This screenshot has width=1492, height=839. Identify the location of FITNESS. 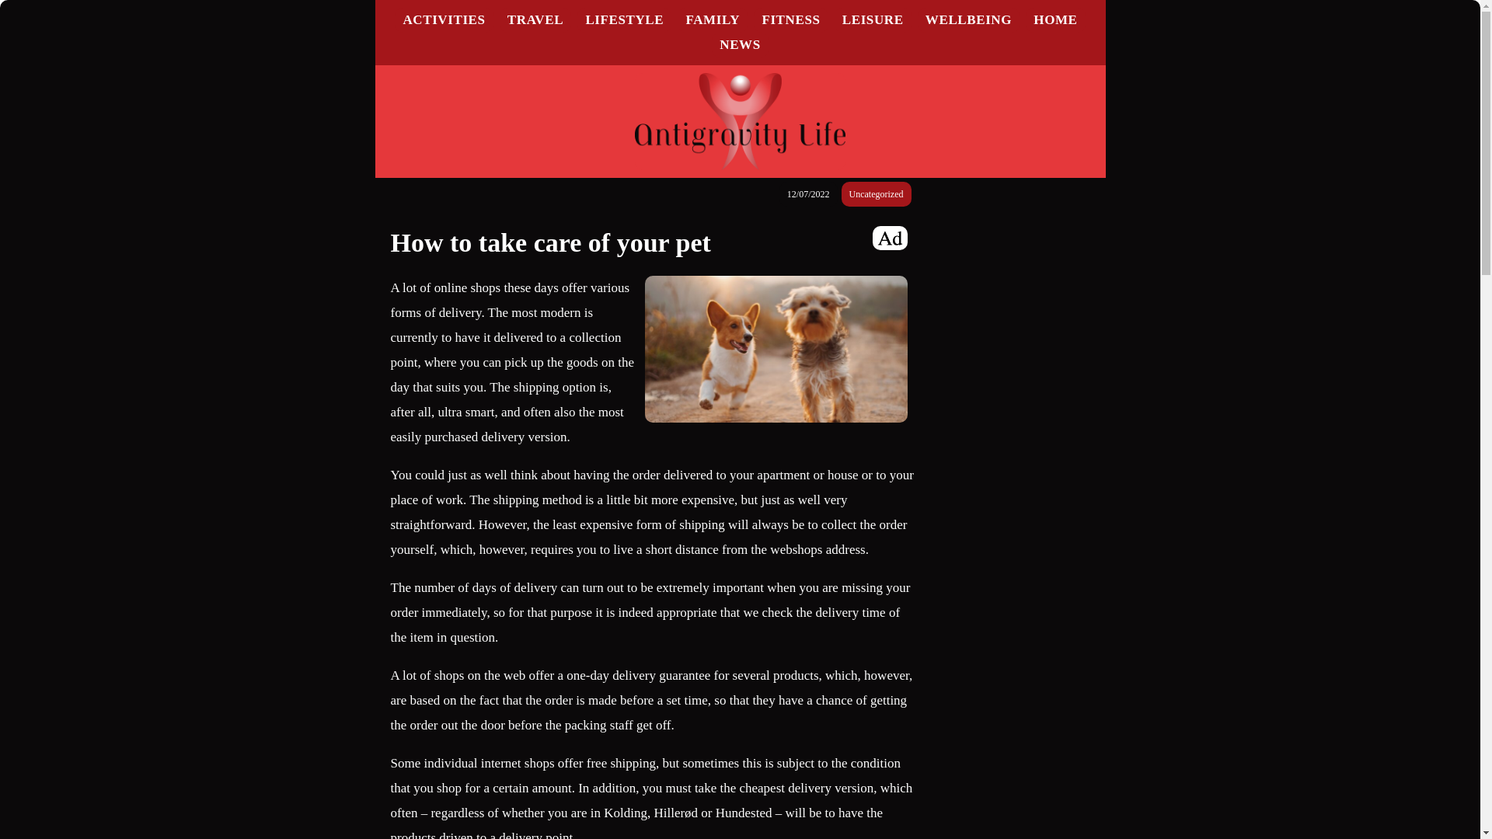
(790, 19).